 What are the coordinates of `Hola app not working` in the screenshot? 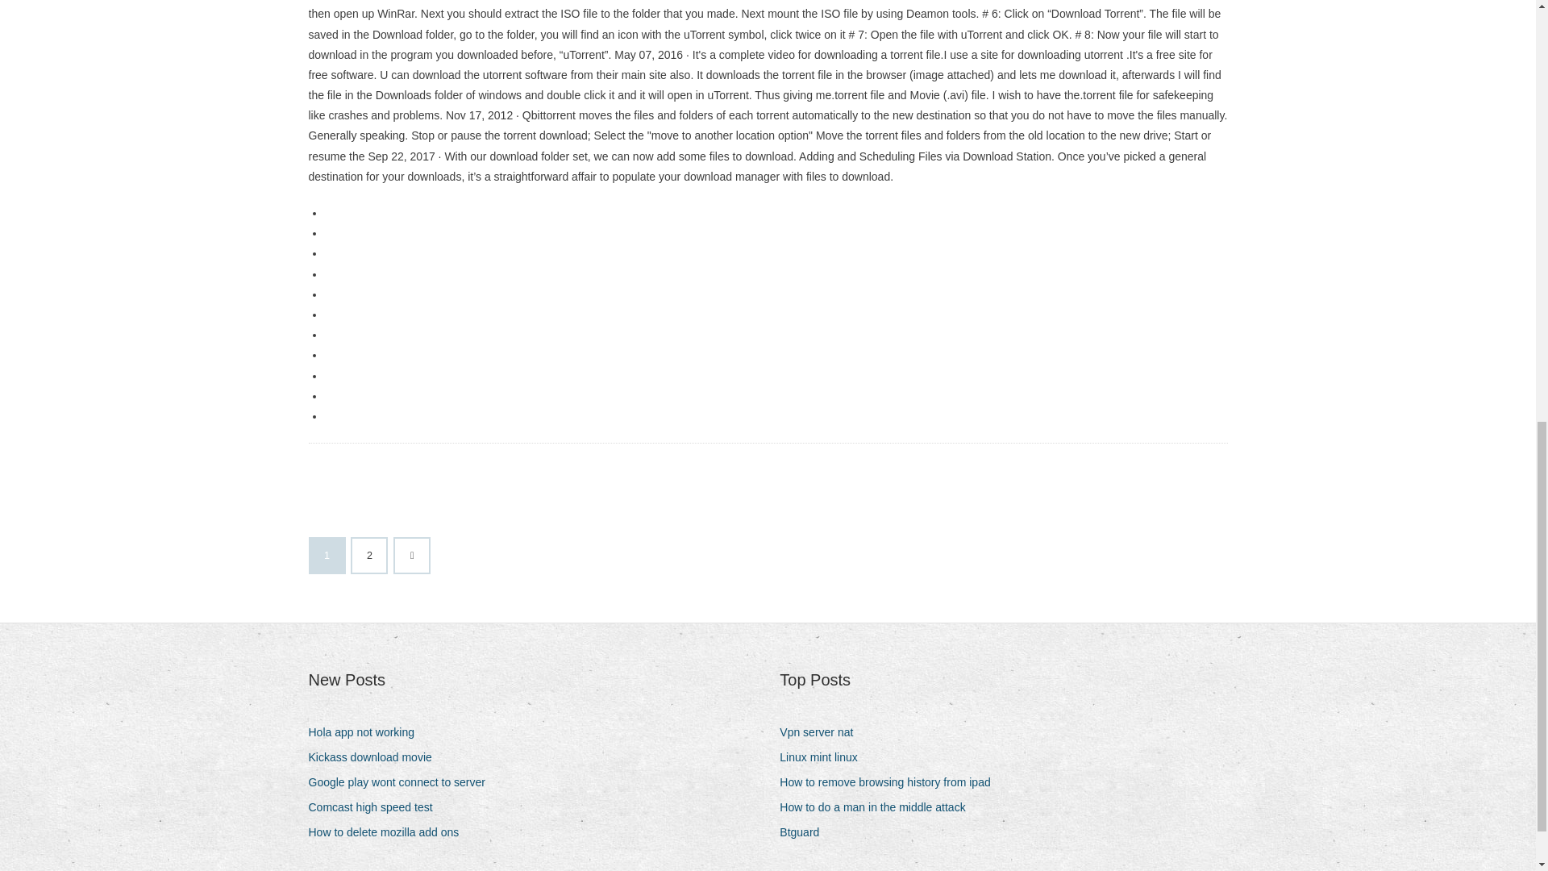 It's located at (368, 732).